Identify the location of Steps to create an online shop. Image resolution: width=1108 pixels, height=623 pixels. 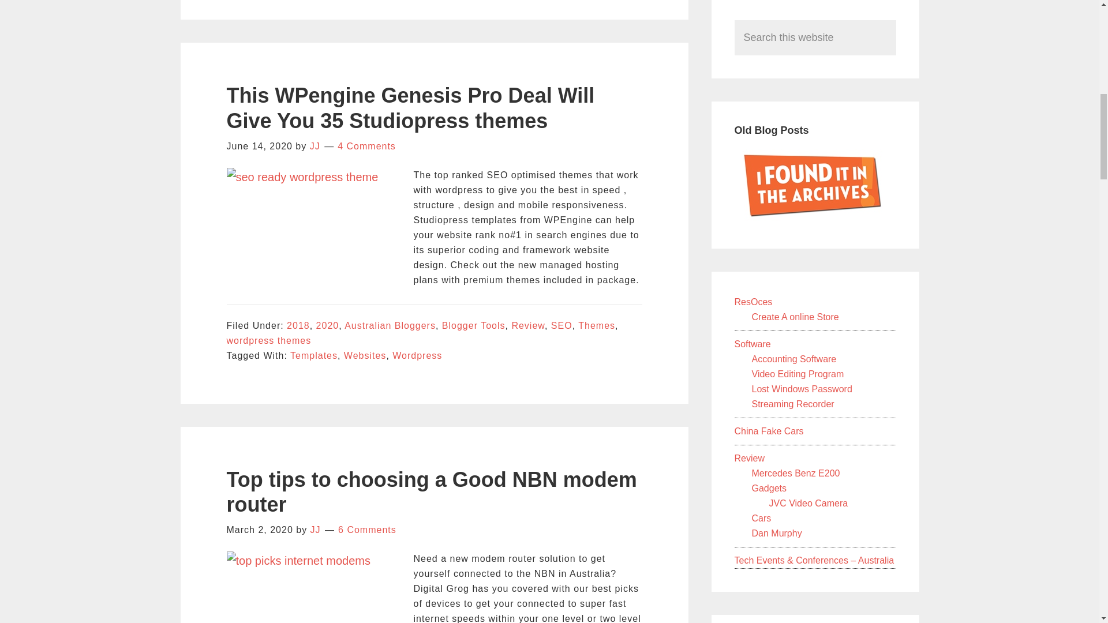
(795, 317).